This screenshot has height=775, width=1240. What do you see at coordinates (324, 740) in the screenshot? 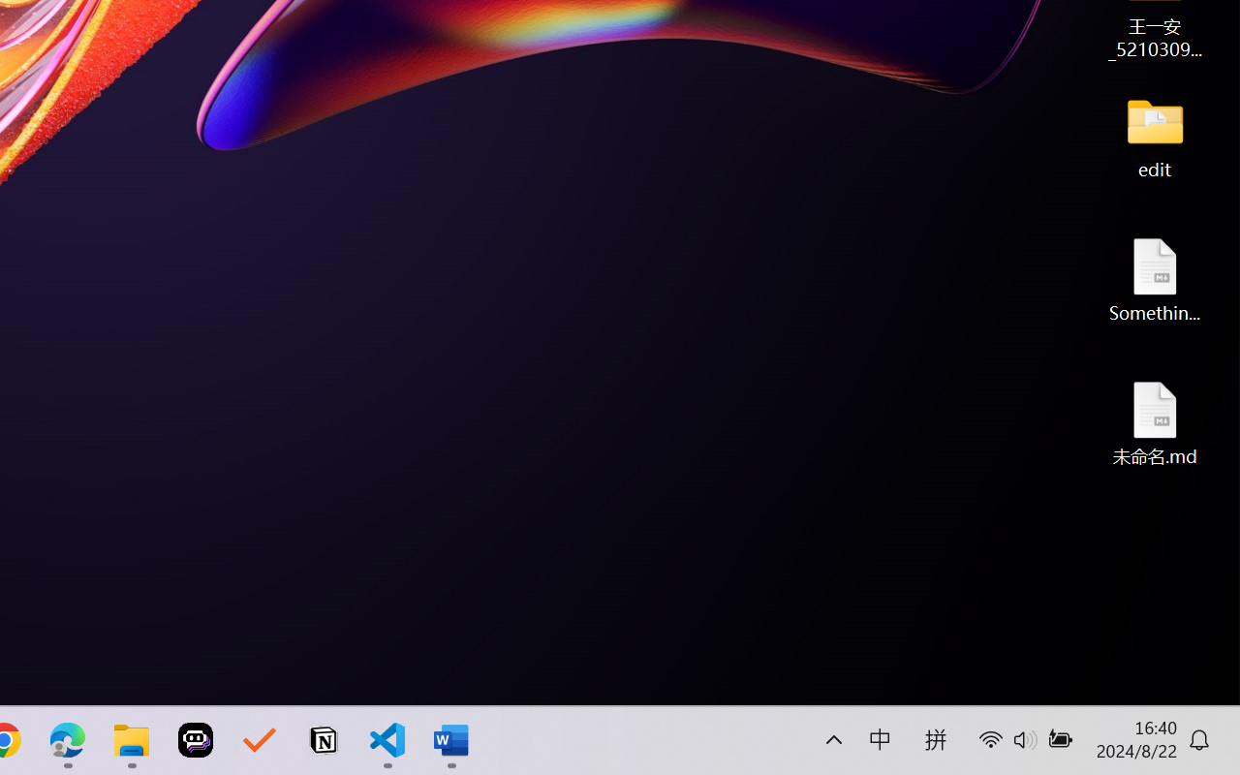
I see `Notion` at bounding box center [324, 740].